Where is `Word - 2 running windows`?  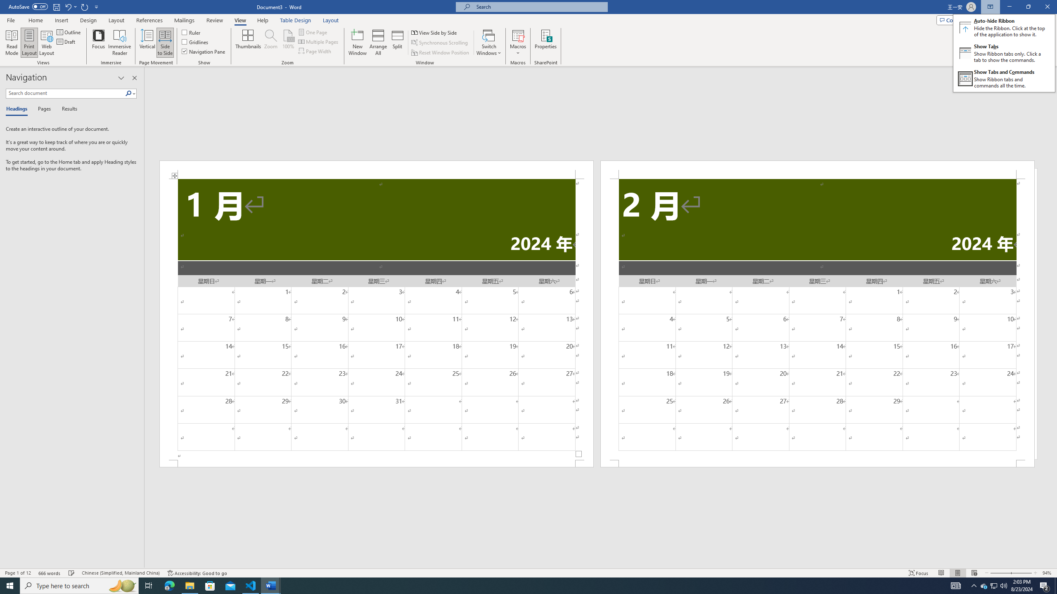
Word - 2 running windows is located at coordinates (271, 586).